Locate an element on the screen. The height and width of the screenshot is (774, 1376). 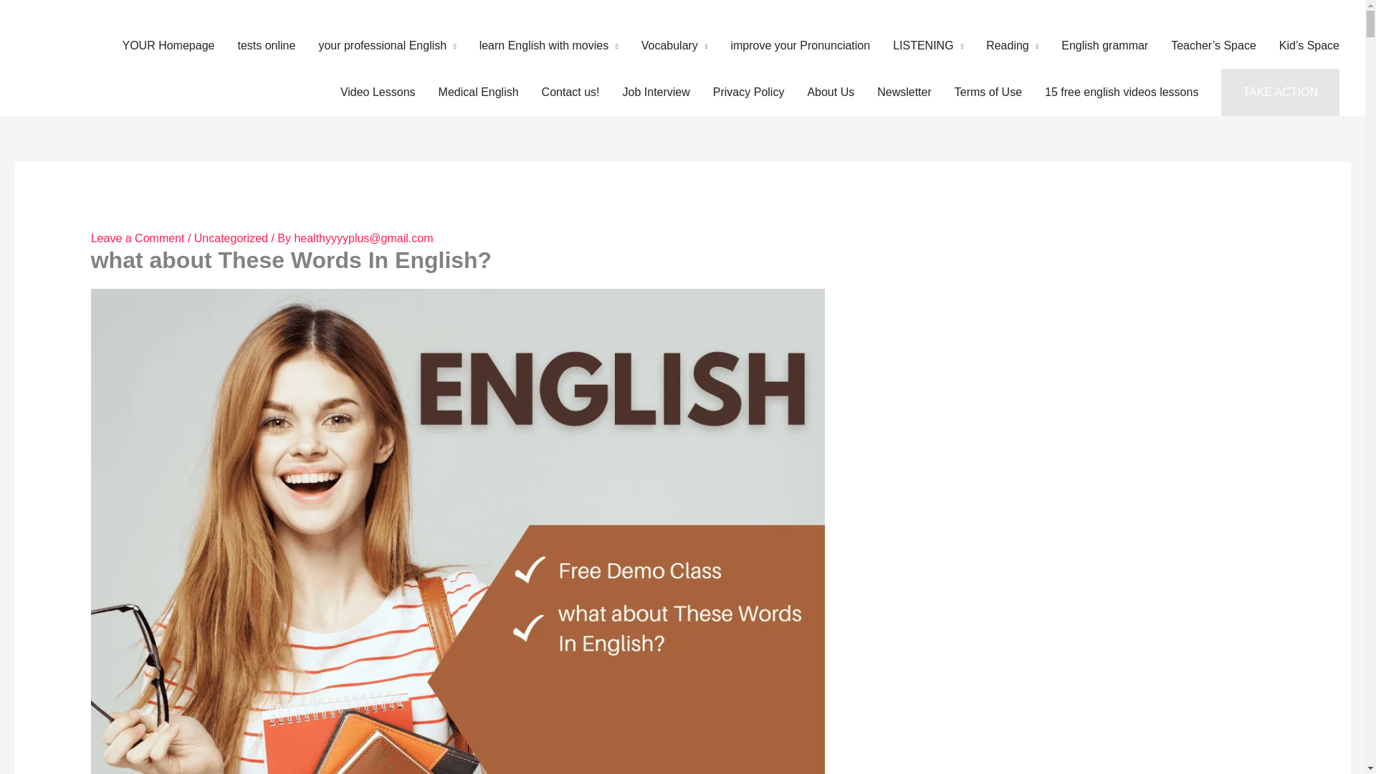
improve your Pronunciation is located at coordinates (800, 46).